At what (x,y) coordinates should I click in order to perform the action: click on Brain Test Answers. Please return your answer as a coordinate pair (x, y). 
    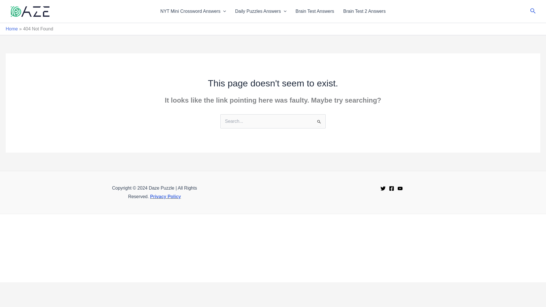
    Looking at the image, I should click on (315, 11).